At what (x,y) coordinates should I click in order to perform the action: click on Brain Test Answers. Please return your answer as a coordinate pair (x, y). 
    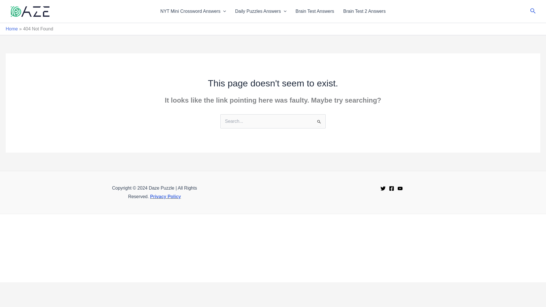
    Looking at the image, I should click on (315, 11).